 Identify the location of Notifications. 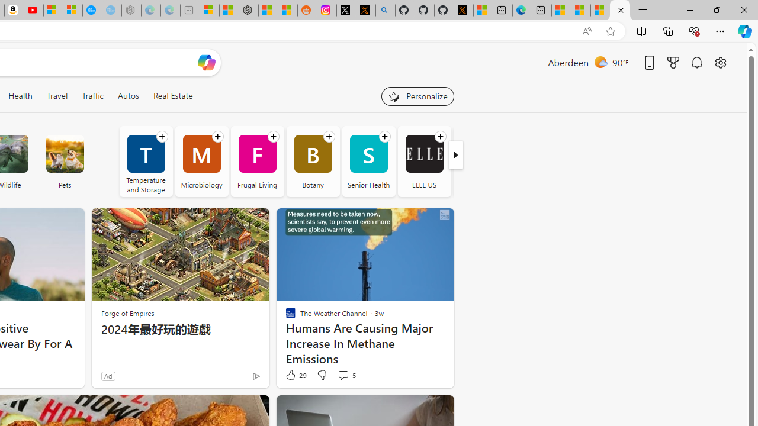
(696, 62).